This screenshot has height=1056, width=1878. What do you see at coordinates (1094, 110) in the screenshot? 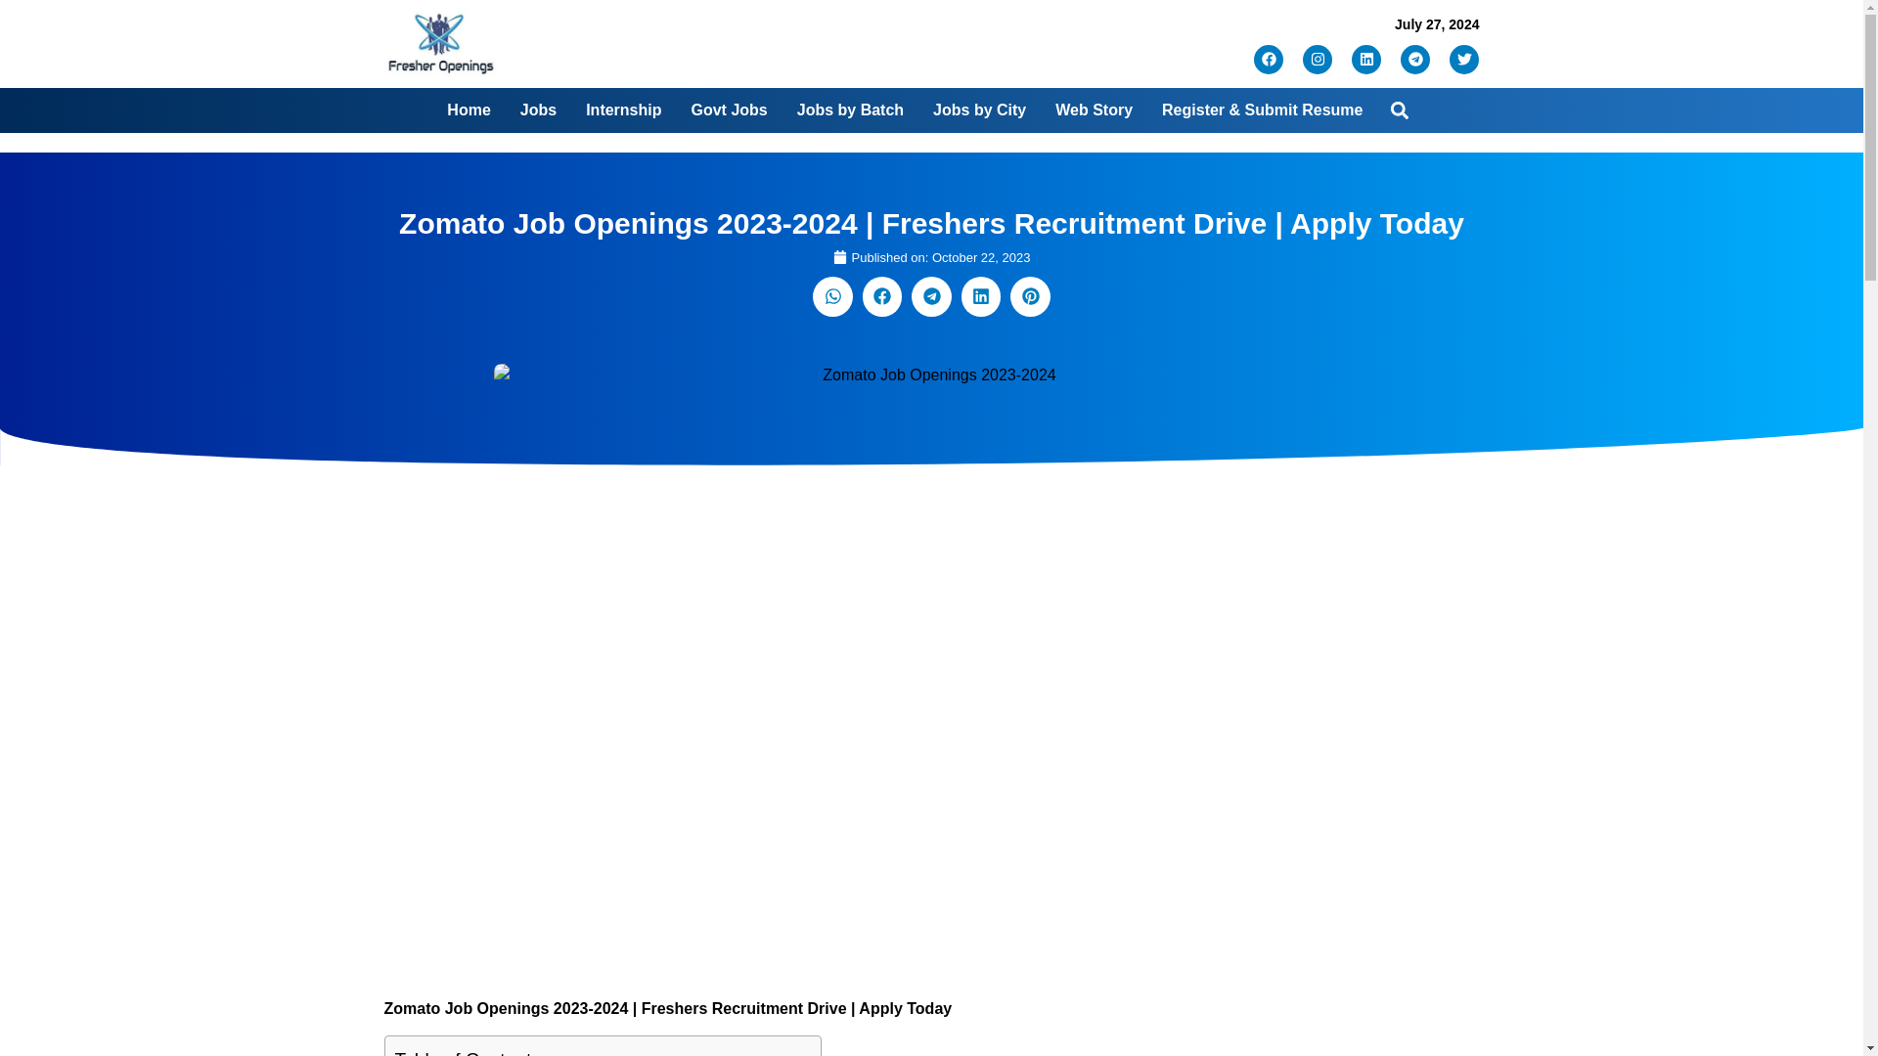
I see `Web Story` at bounding box center [1094, 110].